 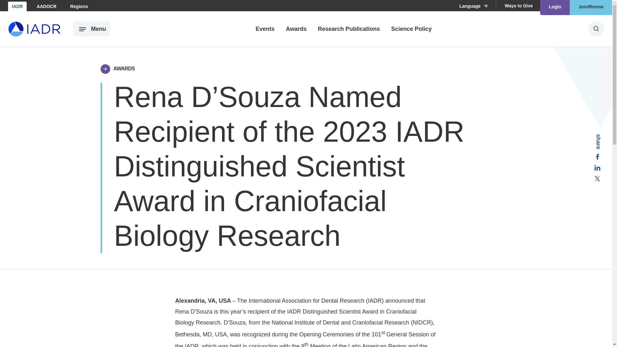 What do you see at coordinates (91, 29) in the screenshot?
I see `Menu` at bounding box center [91, 29].